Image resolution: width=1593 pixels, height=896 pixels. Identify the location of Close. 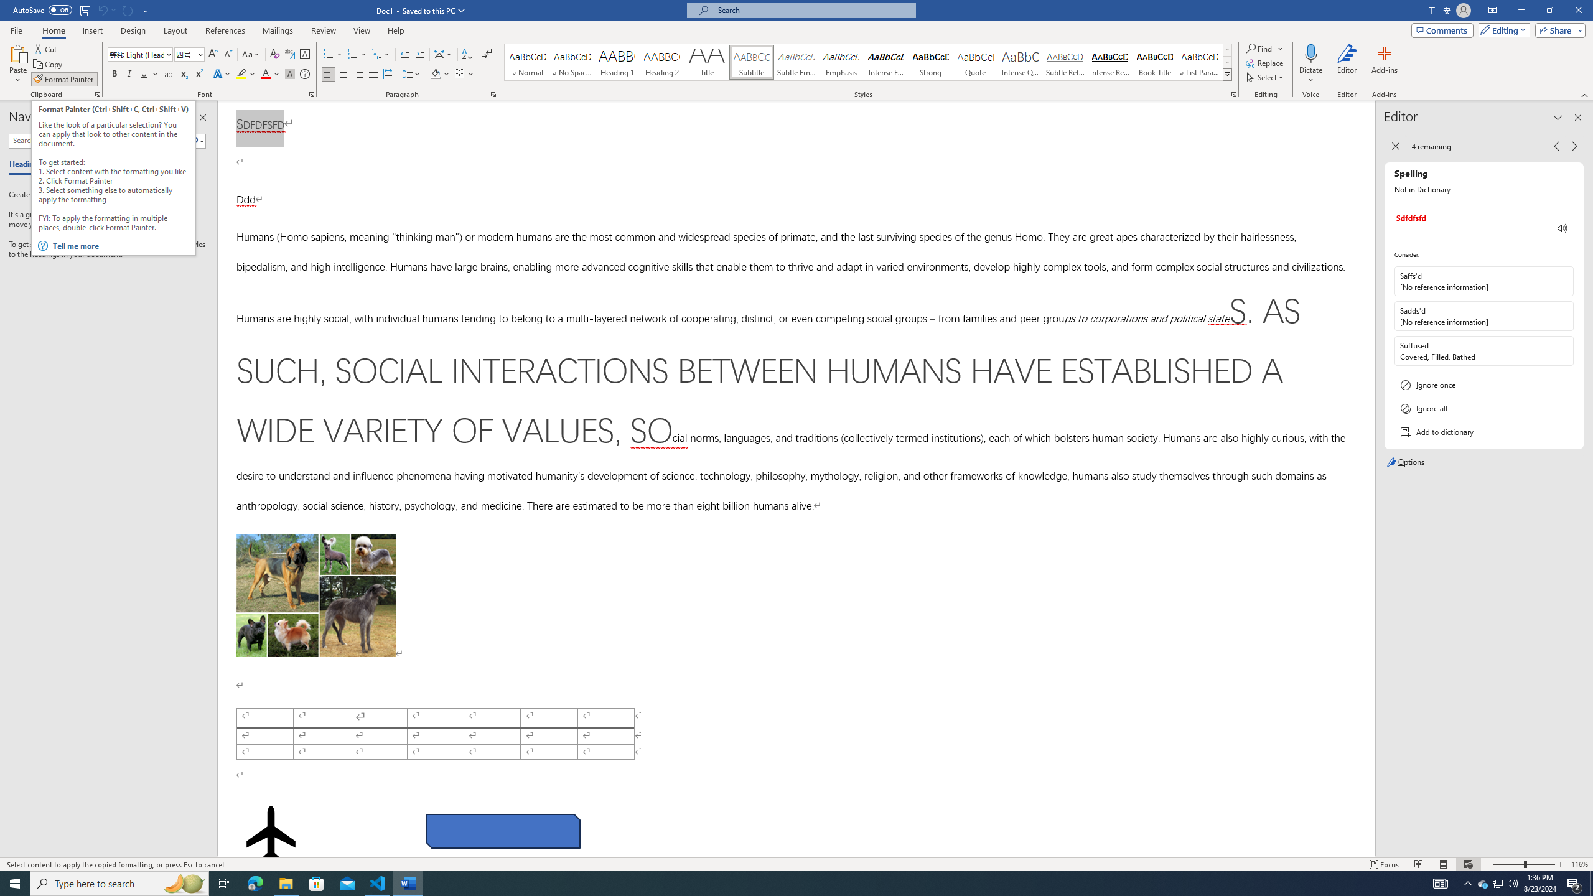
(1578, 11).